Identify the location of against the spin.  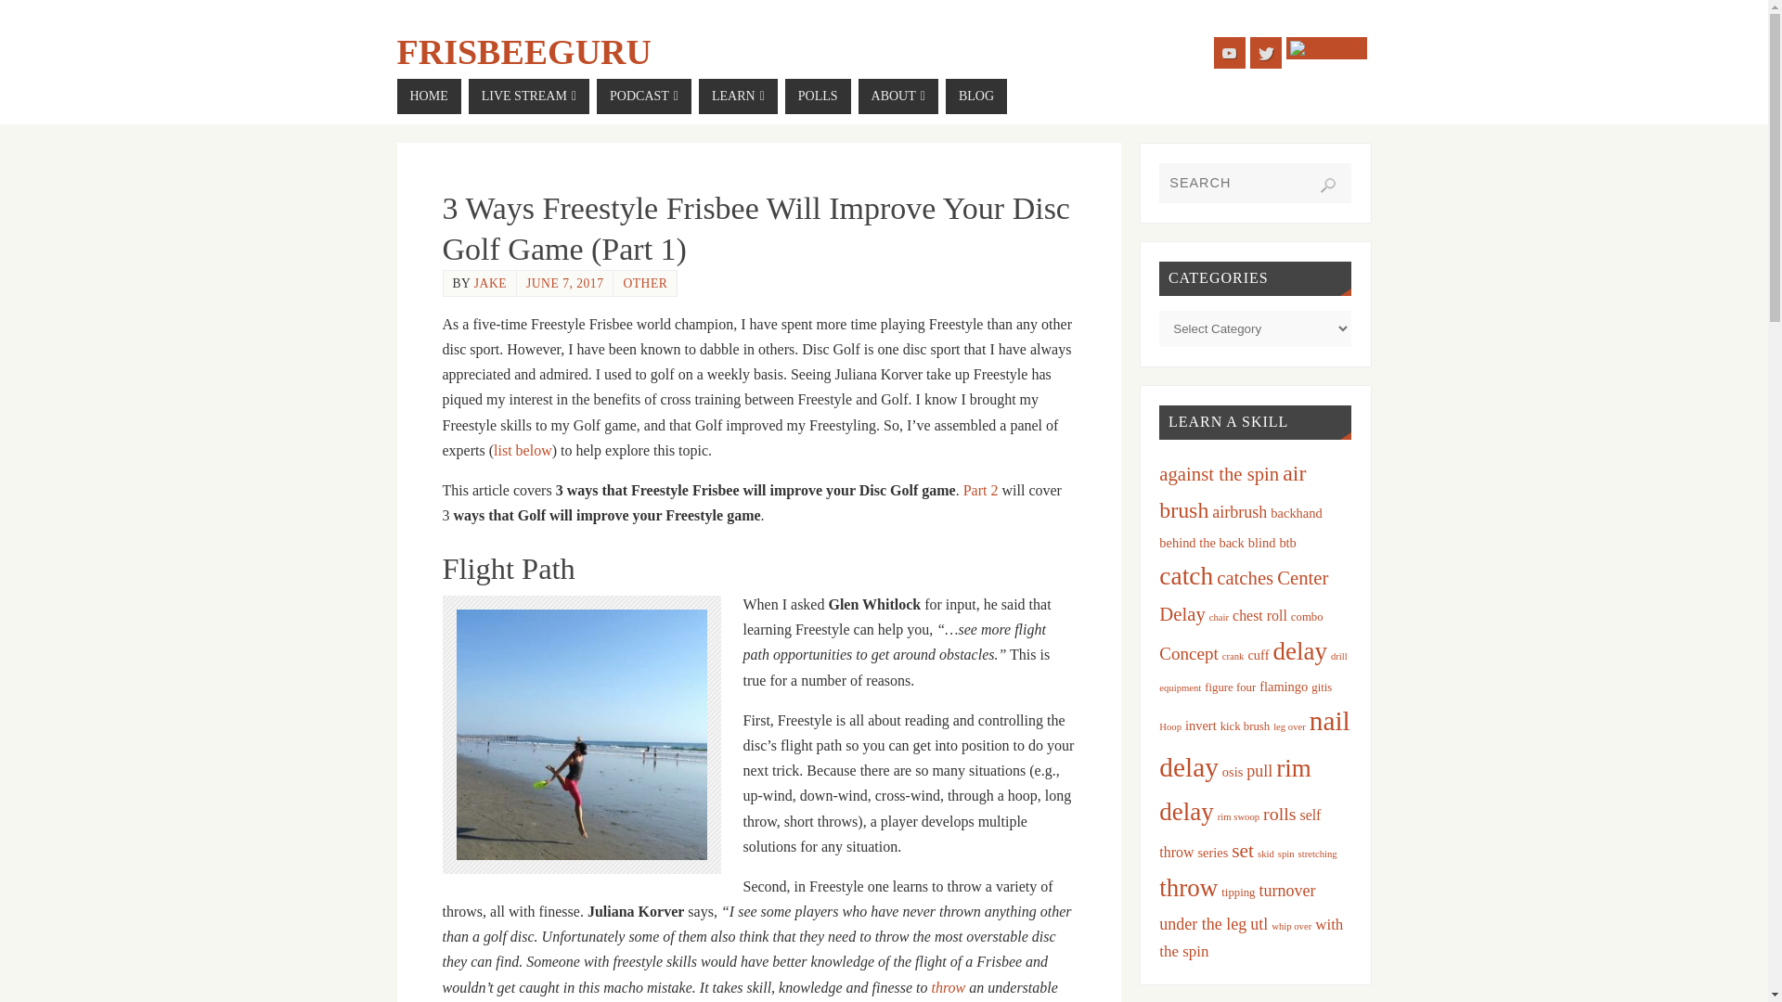
(1220, 473).